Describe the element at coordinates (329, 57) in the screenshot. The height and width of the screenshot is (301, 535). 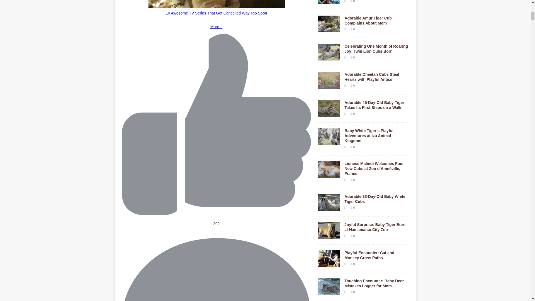
I see `Celebrating One Month of Roaring Joy: Twin Lion Cubs Born` at that location.